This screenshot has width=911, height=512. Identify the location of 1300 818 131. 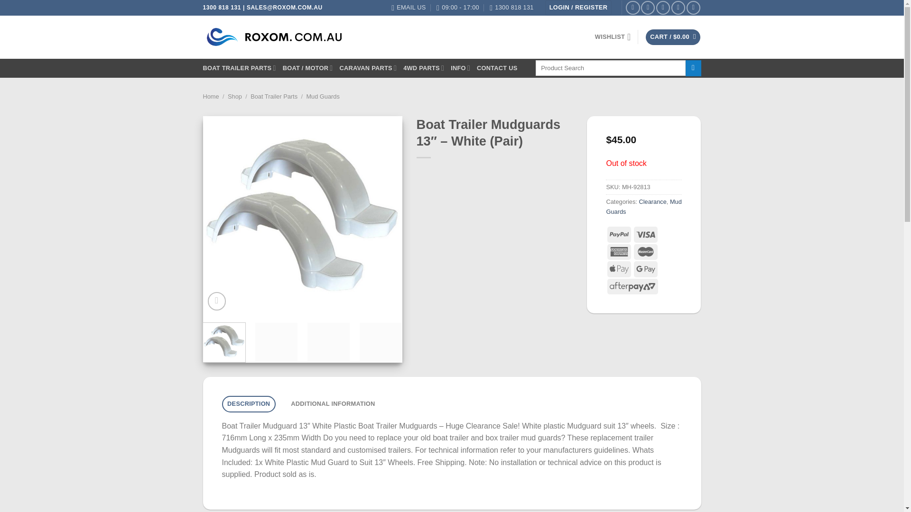
(511, 8).